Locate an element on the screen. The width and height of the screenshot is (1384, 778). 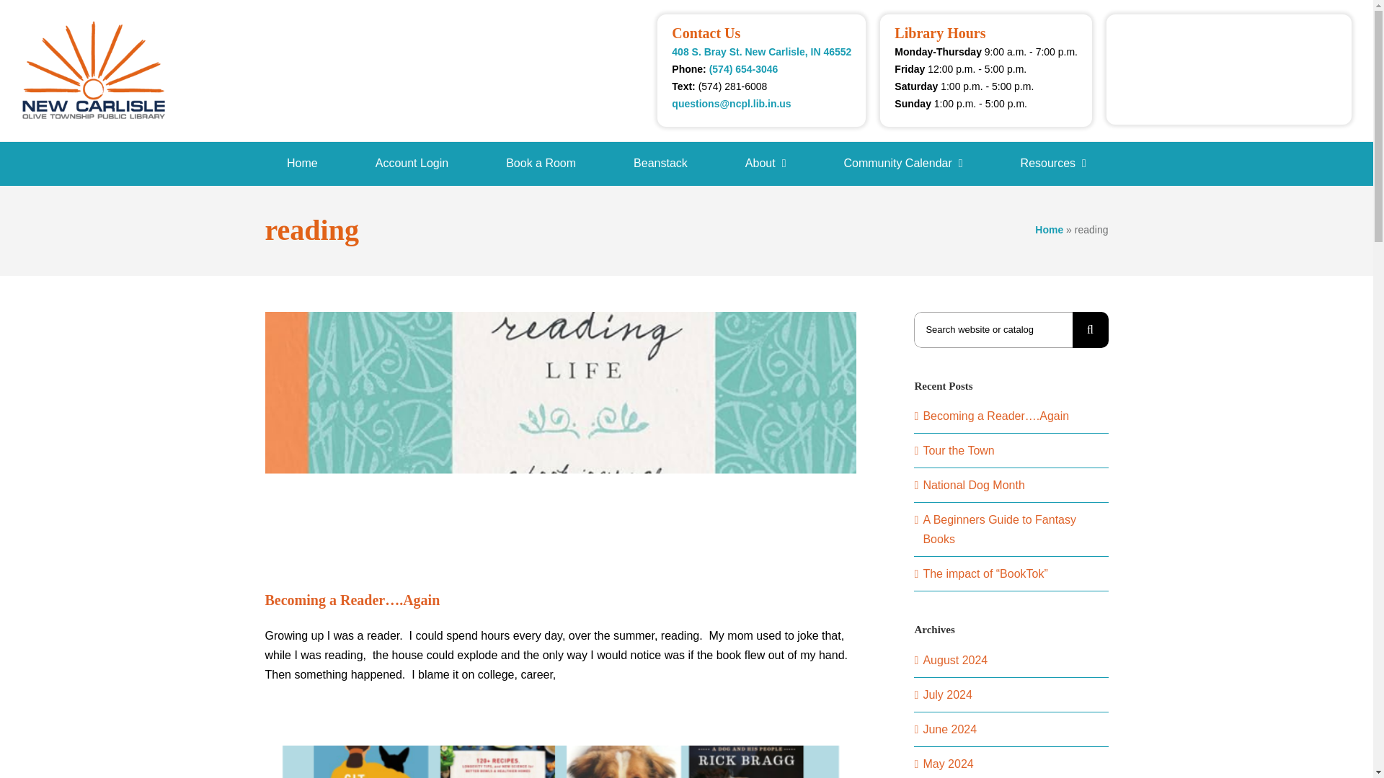
Community Calendar is located at coordinates (902, 163).